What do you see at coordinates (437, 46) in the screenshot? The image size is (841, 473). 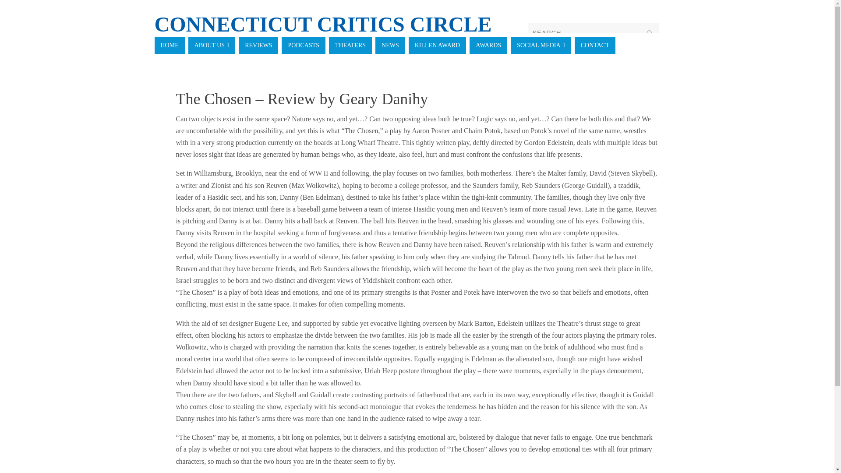 I see `KILLEN AWARD` at bounding box center [437, 46].